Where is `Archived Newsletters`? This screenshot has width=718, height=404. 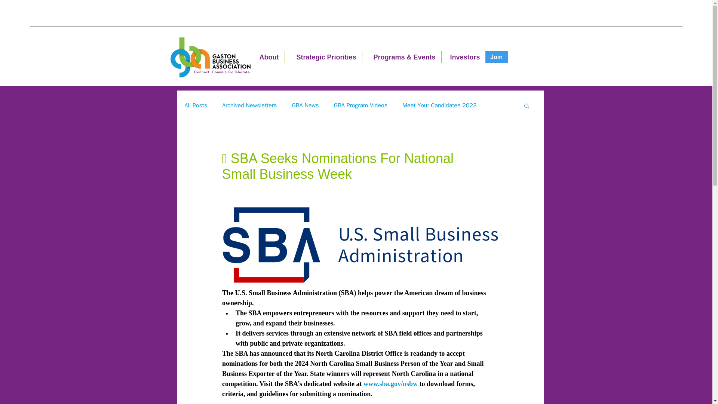 Archived Newsletters is located at coordinates (249, 105).